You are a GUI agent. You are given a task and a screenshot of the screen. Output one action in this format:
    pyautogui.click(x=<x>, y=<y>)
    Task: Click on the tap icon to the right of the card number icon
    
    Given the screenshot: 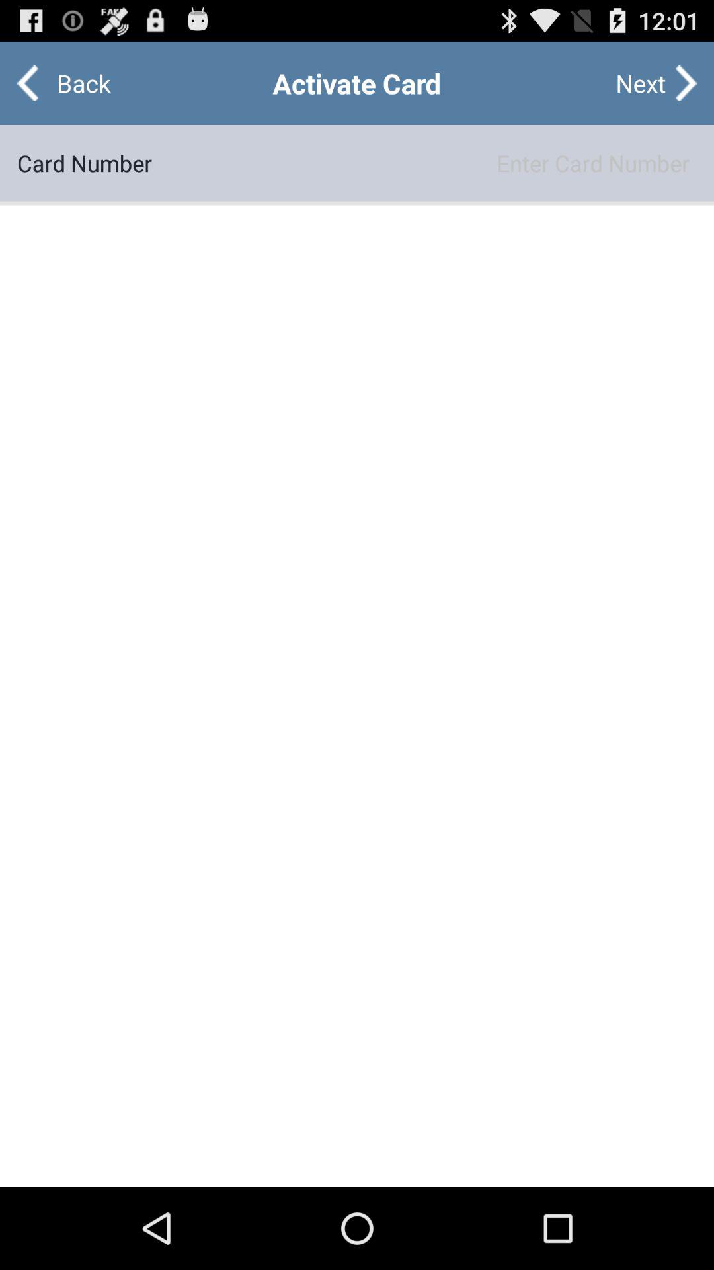 What is the action you would take?
    pyautogui.click(x=424, y=163)
    